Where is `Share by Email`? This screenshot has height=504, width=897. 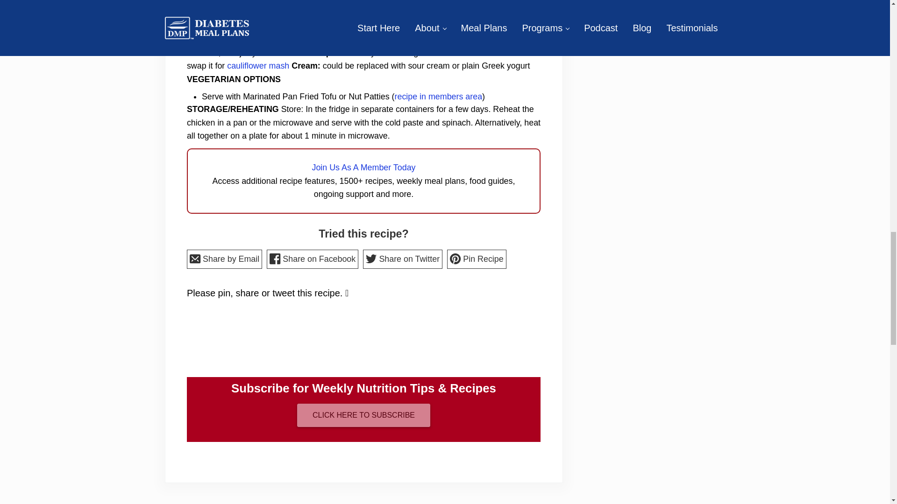 Share by Email is located at coordinates (224, 259).